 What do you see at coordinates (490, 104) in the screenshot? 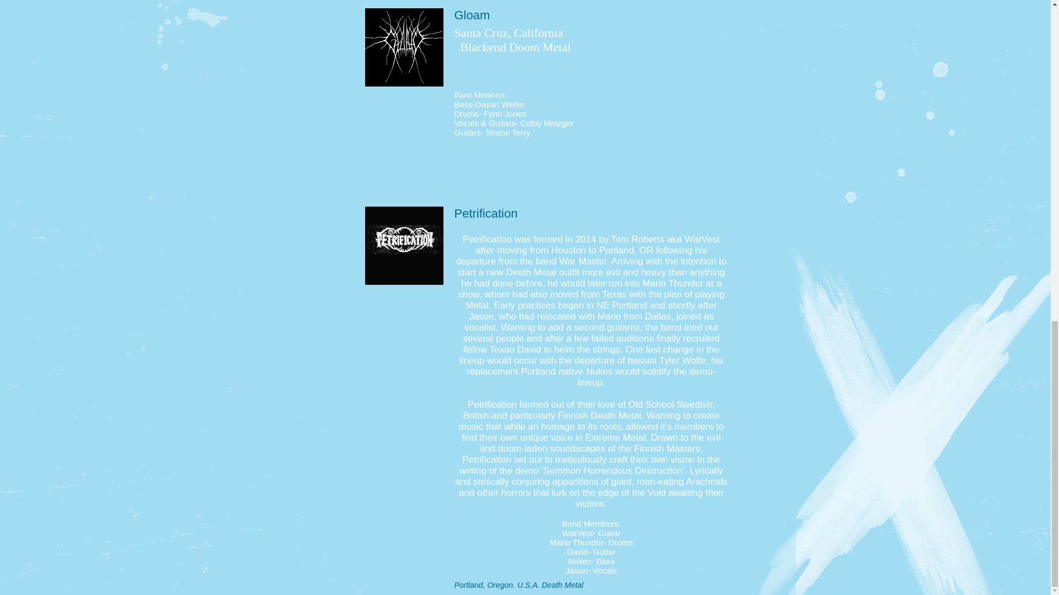
I see `Bass-Dayan Weller` at bounding box center [490, 104].